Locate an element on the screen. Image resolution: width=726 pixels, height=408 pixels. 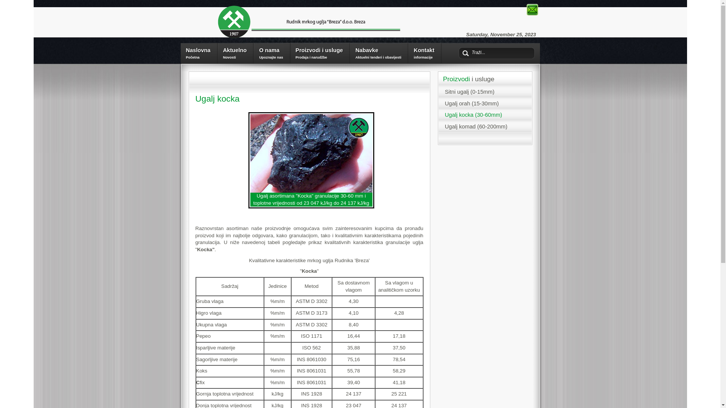
Sitni ugalj (0-15mm) is located at coordinates (470, 92).